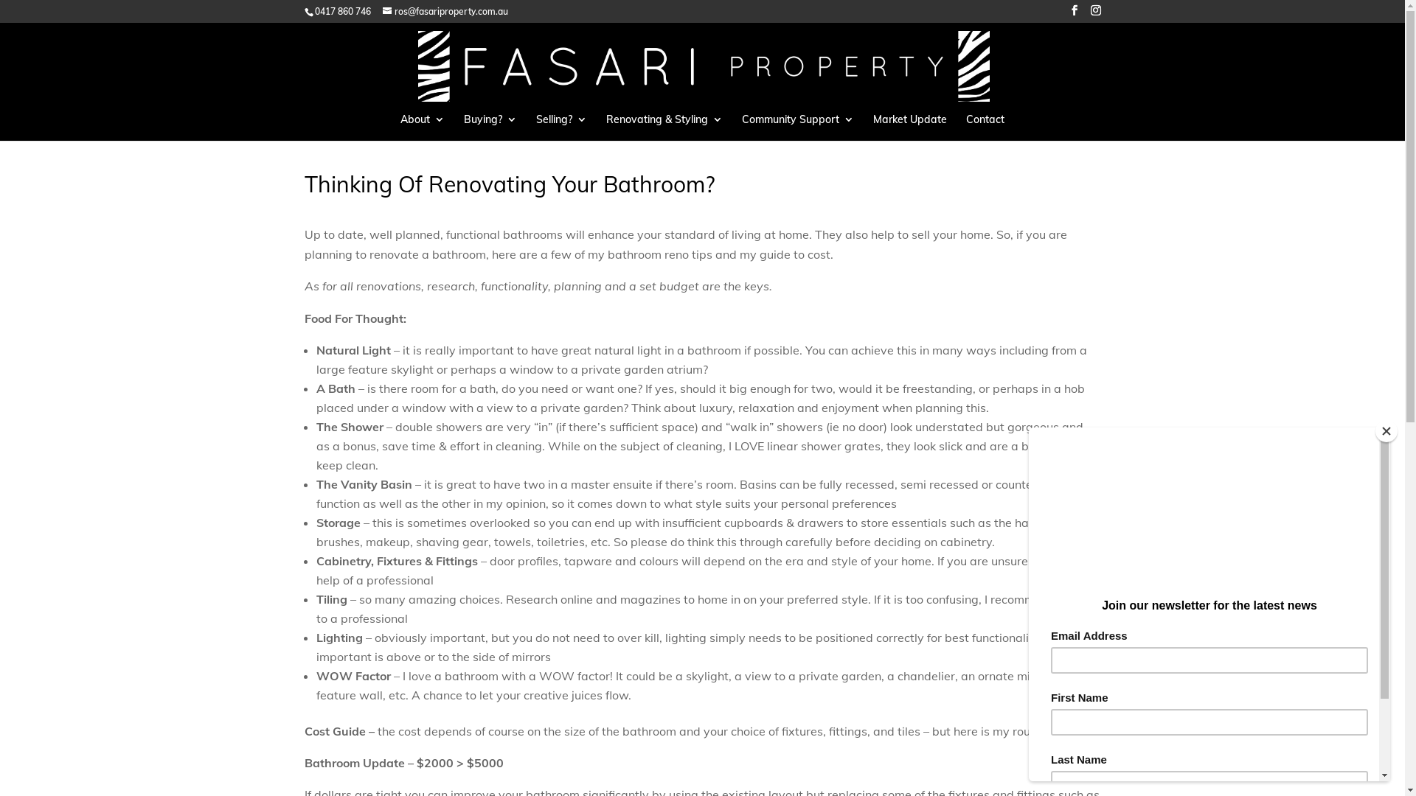  Describe the element at coordinates (562, 128) in the screenshot. I see `Selling?` at that location.